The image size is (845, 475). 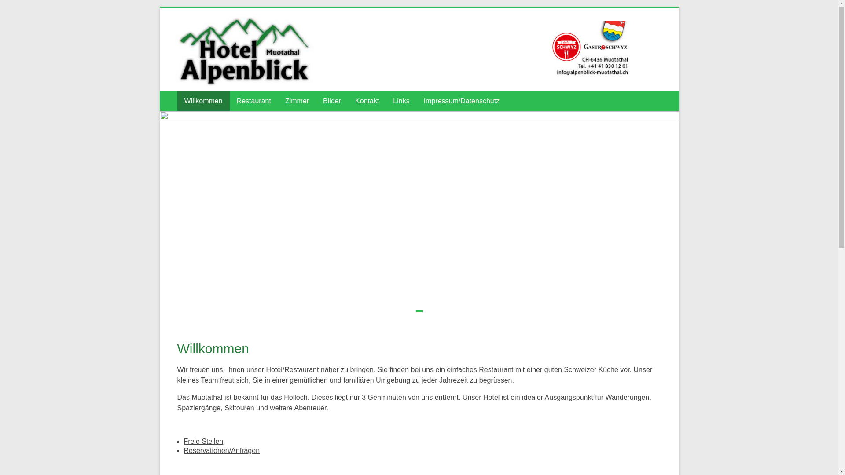 What do you see at coordinates (222, 450) in the screenshot?
I see `Reservationen/Anfragen` at bounding box center [222, 450].